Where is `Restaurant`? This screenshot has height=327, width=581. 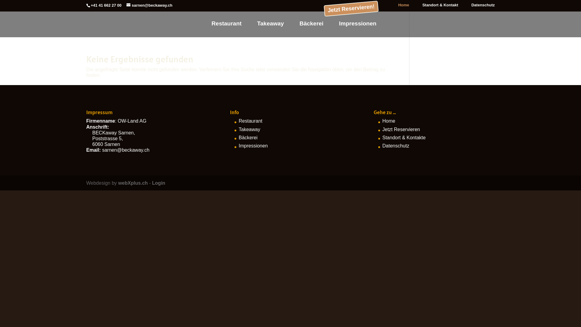 Restaurant is located at coordinates (226, 28).